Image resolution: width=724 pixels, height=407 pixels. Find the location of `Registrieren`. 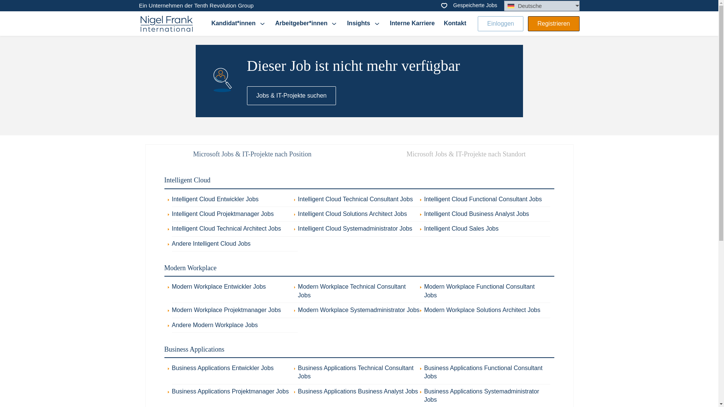

Registrieren is located at coordinates (554, 23).